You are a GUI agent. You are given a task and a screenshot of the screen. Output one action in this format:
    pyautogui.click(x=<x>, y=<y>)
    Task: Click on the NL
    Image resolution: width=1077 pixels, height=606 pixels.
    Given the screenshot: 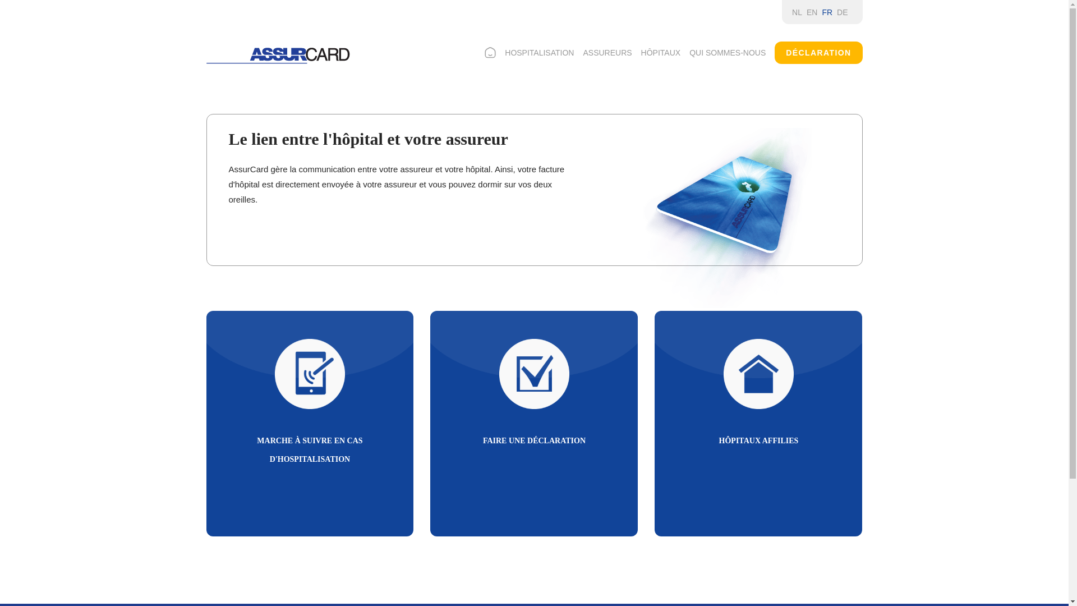 What is the action you would take?
    pyautogui.click(x=797, y=12)
    